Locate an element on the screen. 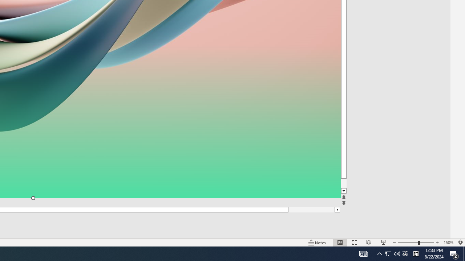  Zoom 150% is located at coordinates (448, 242).